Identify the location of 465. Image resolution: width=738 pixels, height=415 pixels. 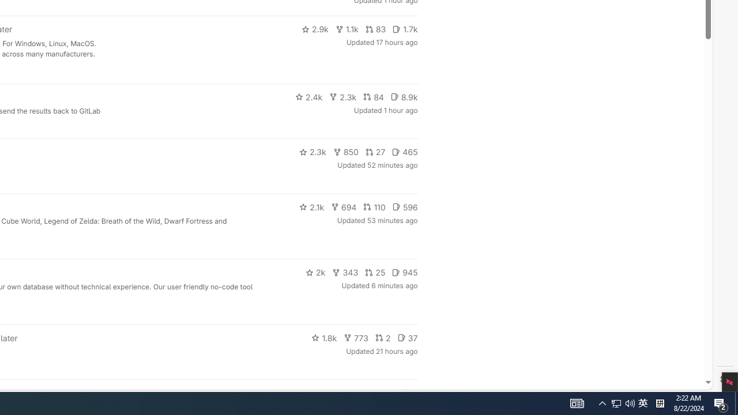
(405, 152).